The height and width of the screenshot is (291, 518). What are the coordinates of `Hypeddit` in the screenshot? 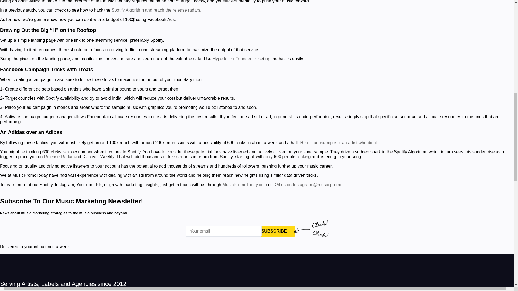 It's located at (221, 59).